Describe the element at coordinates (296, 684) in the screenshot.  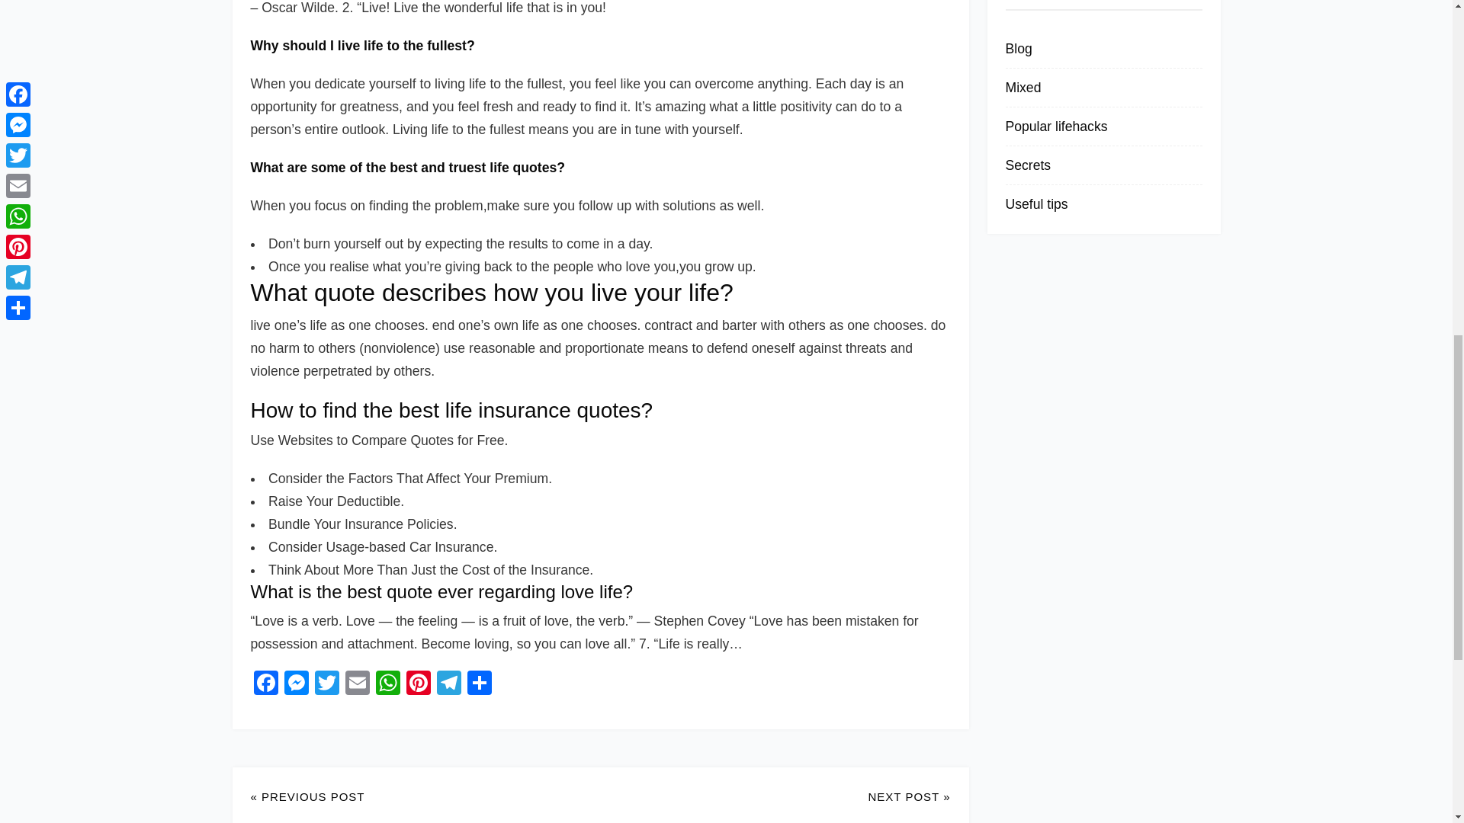
I see `Messenger` at that location.